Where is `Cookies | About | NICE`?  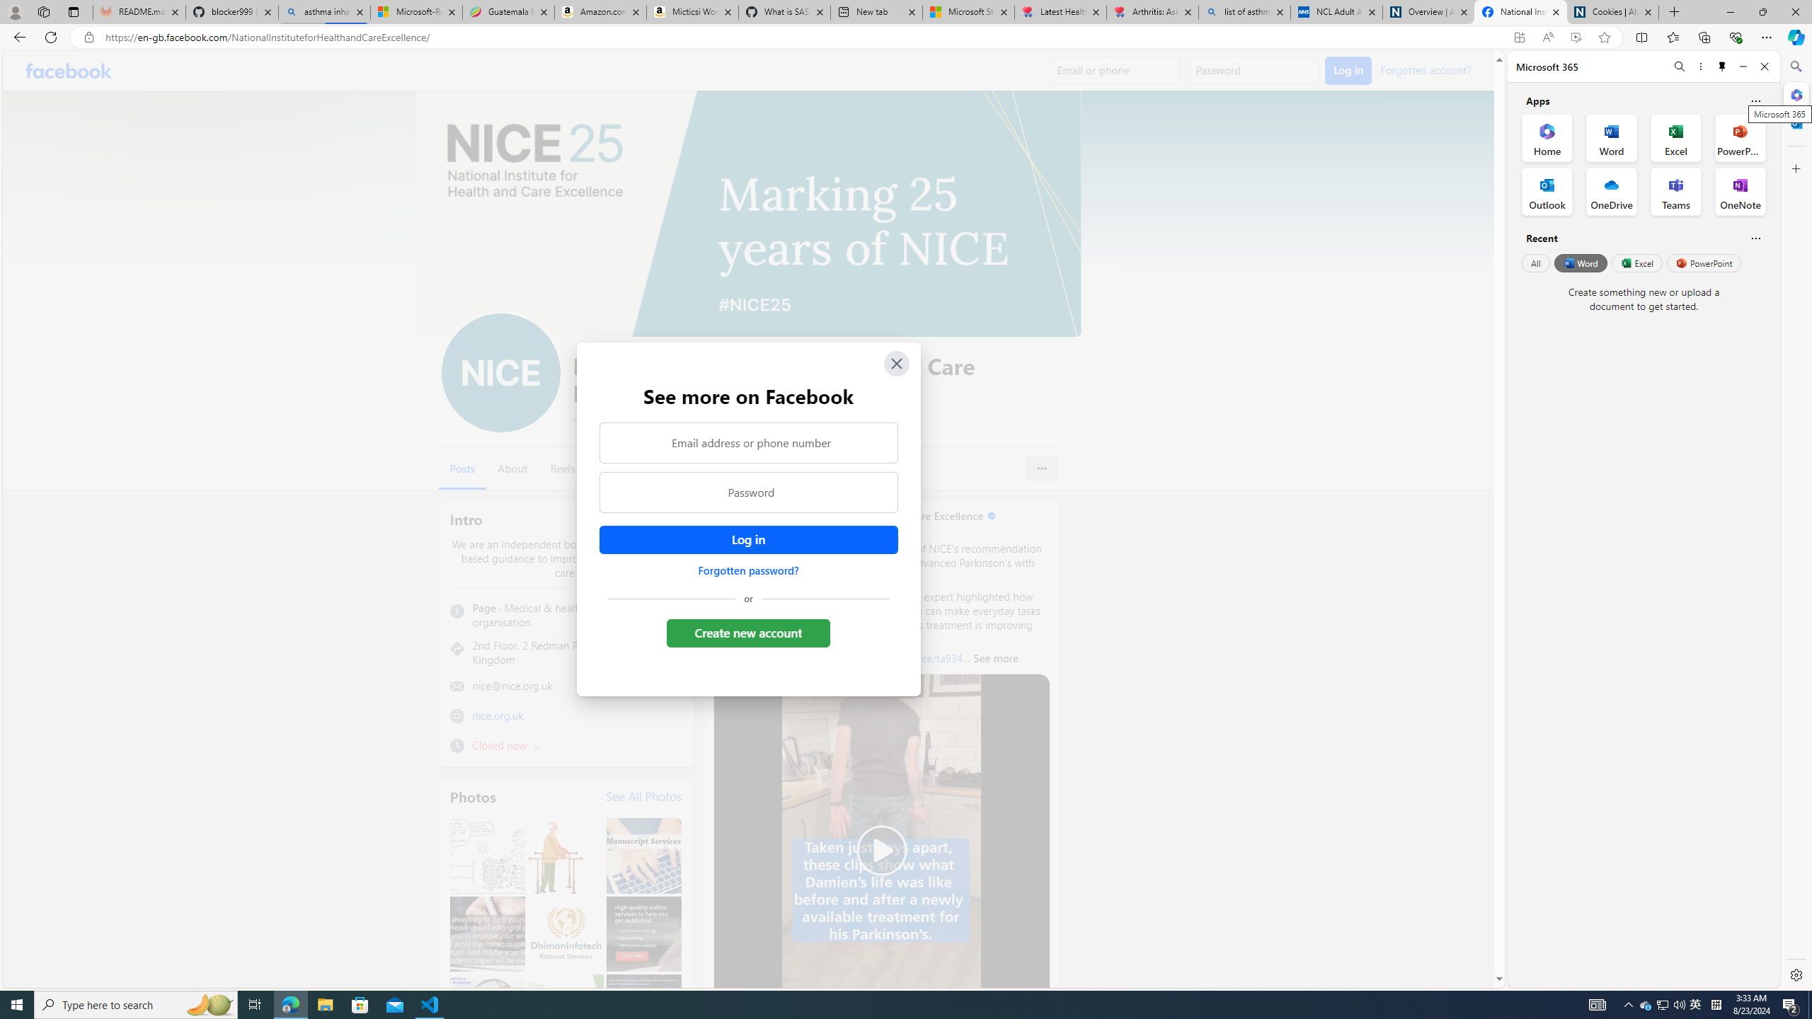
Cookies | About | NICE is located at coordinates (1612, 12).